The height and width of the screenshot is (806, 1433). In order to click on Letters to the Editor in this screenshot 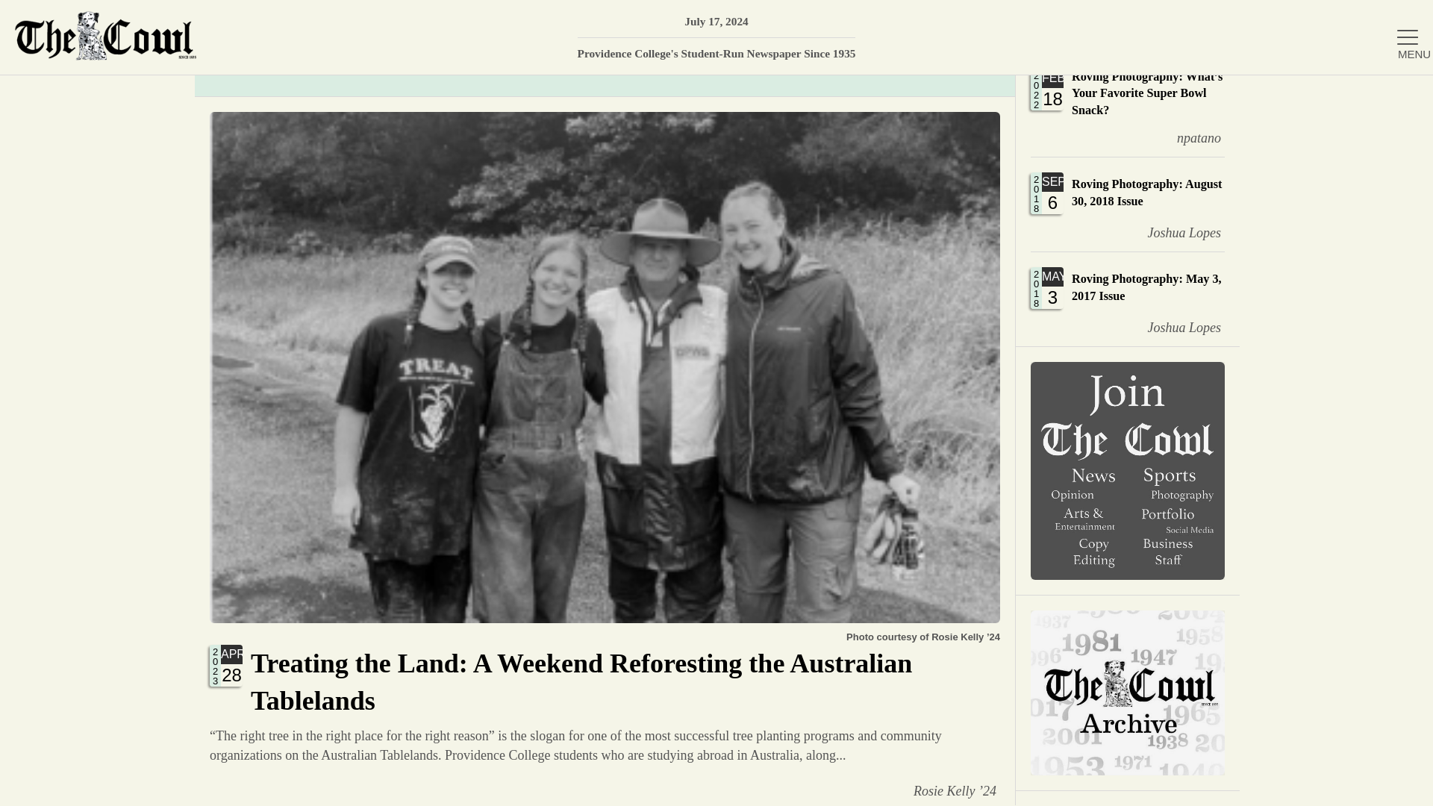, I will do `click(1399, 19)`.